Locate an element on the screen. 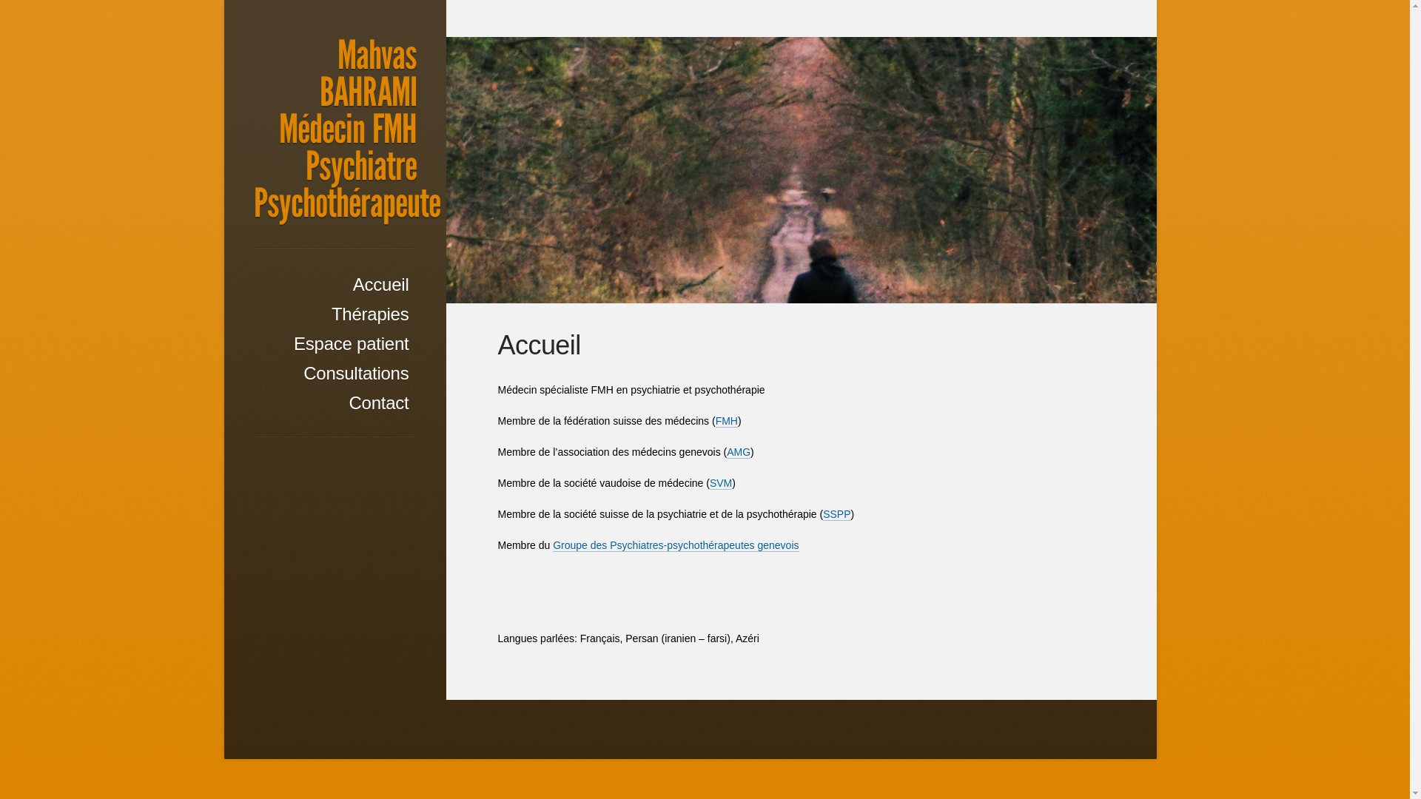 The width and height of the screenshot is (1421, 799). Accueil is located at coordinates (335, 285).